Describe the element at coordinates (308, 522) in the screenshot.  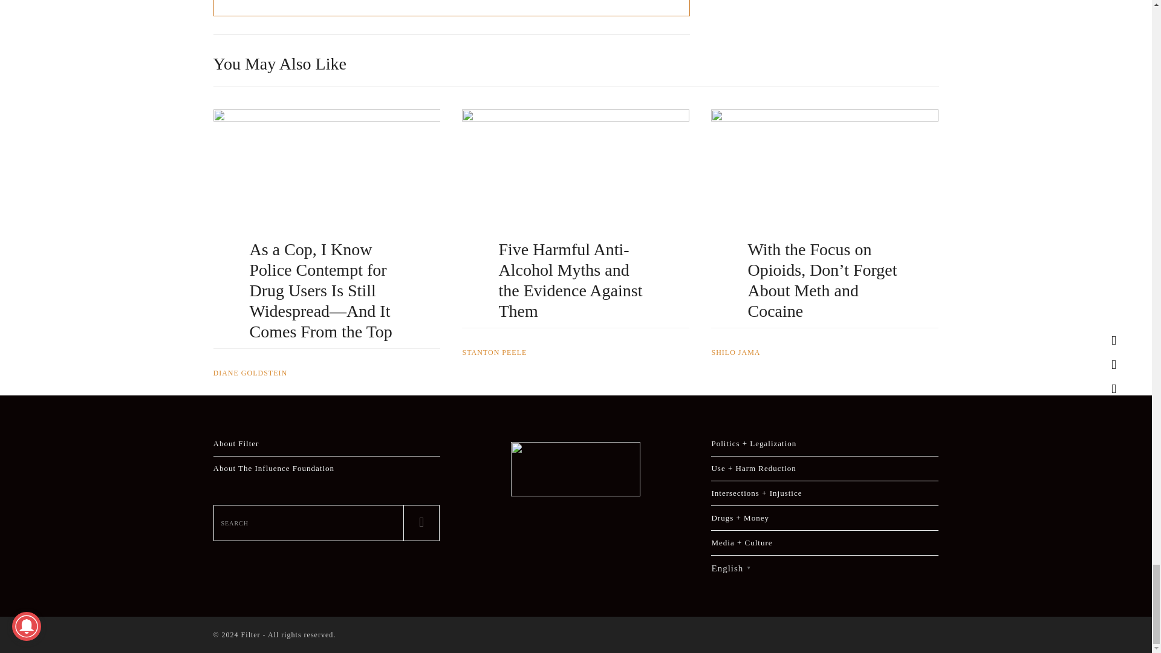
I see `search` at that location.